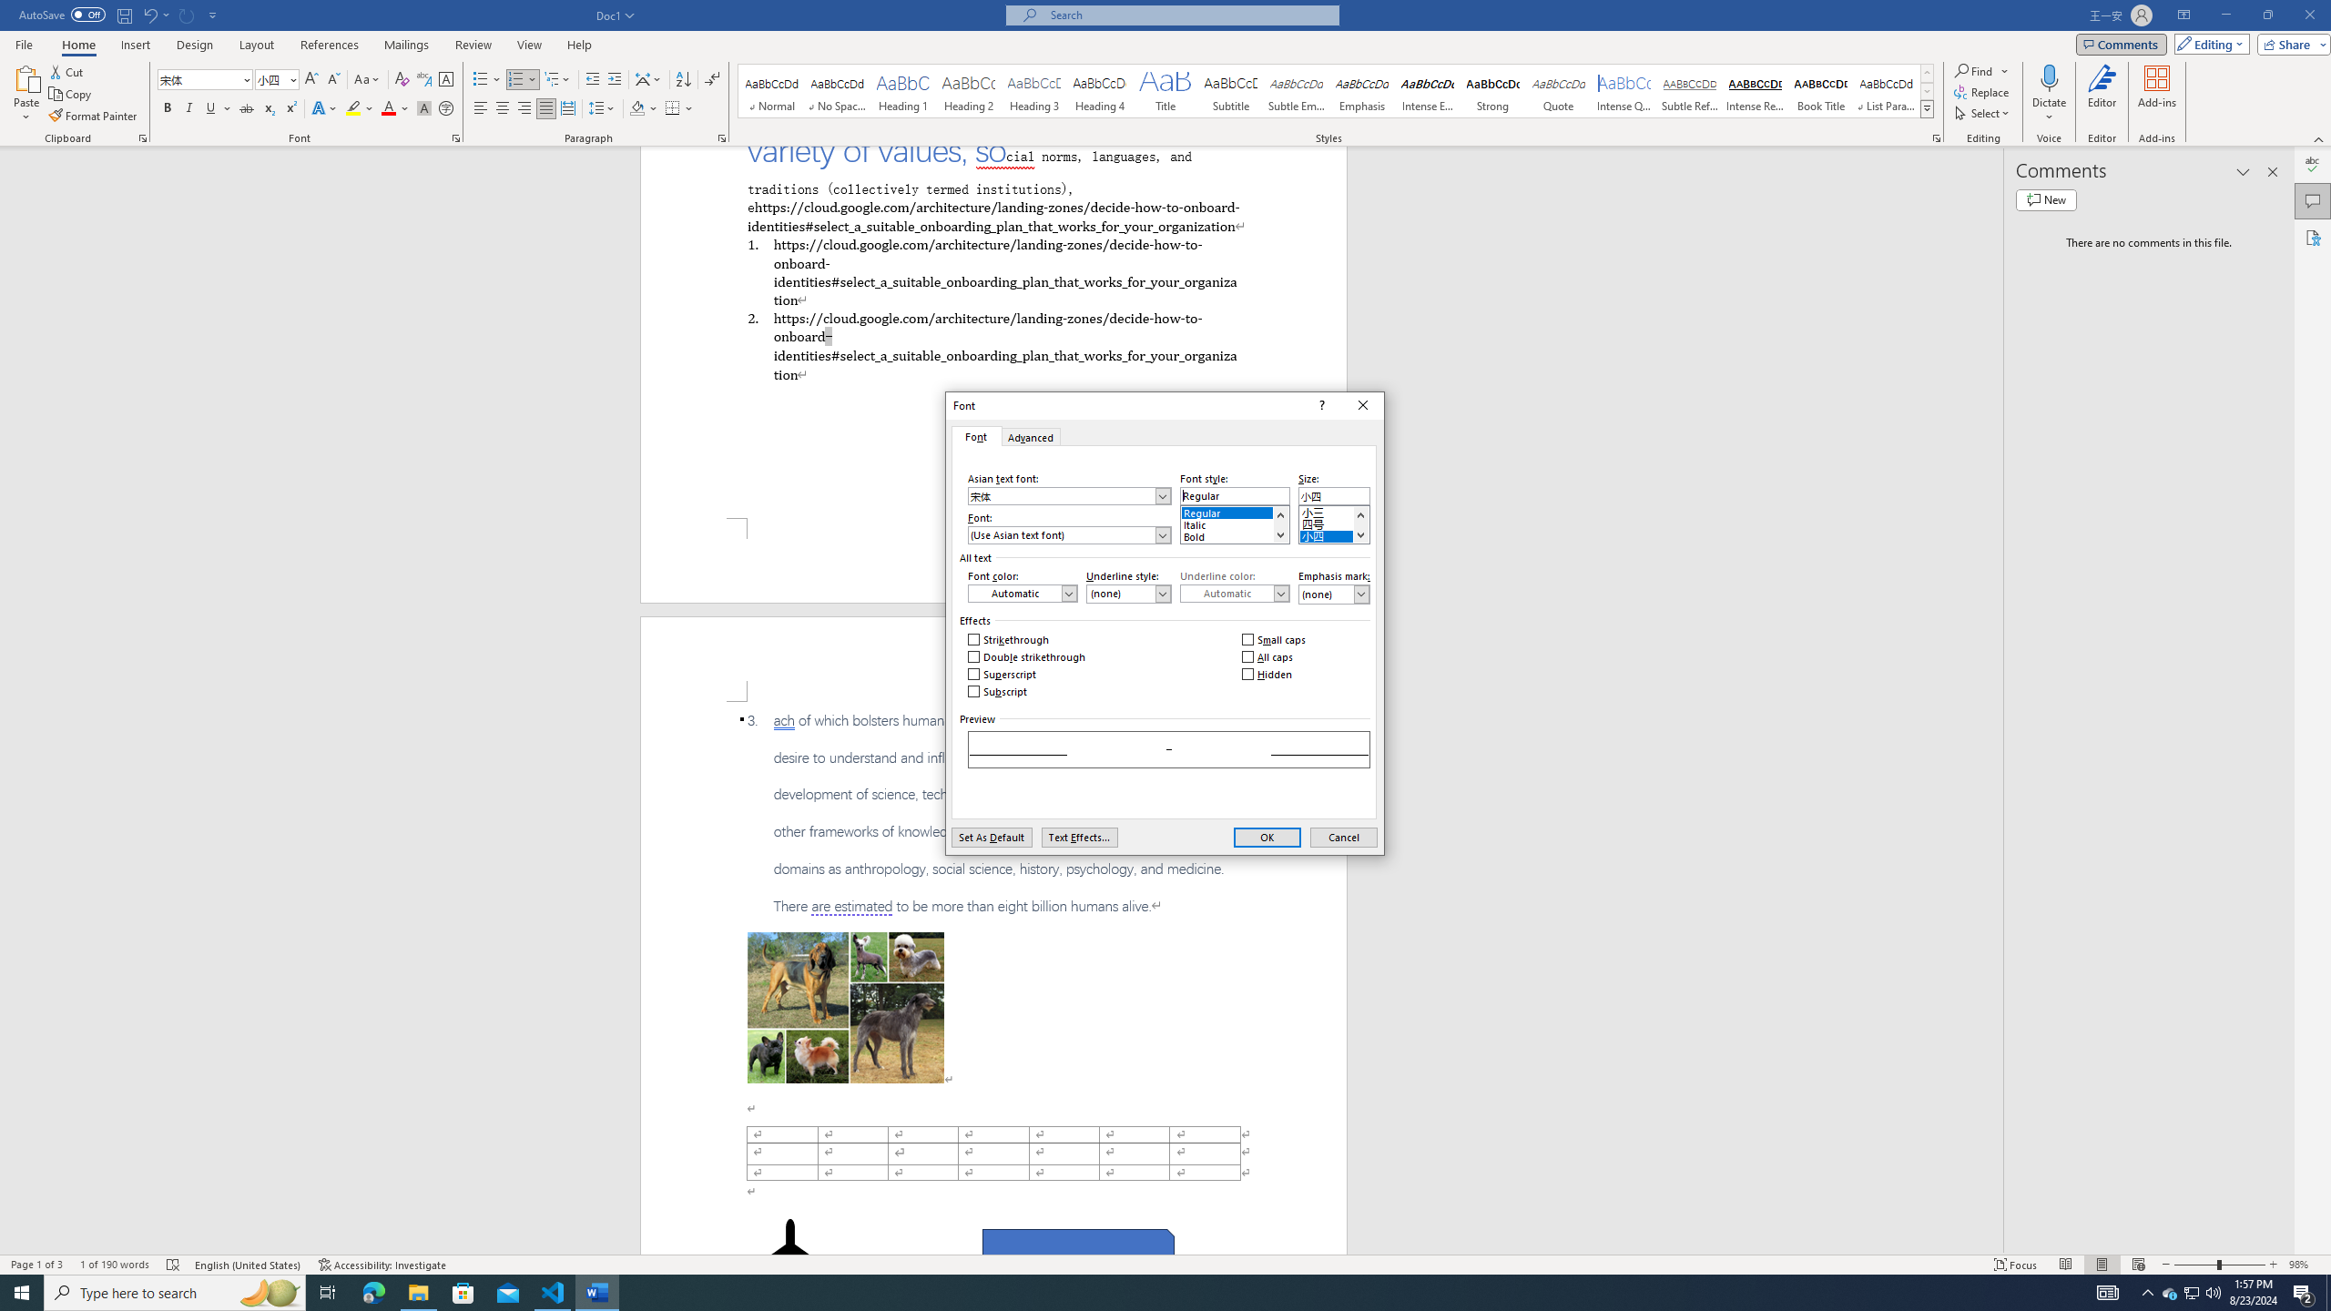 The height and width of the screenshot is (1311, 2331). I want to click on AutomationID: 1797, so click(1359, 524).